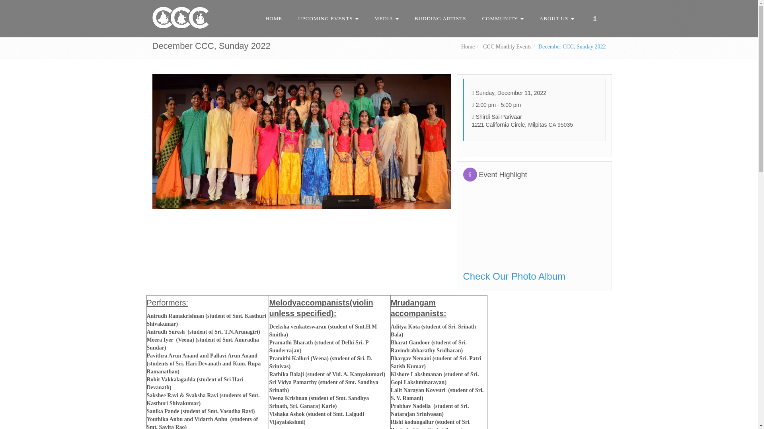 The width and height of the screenshot is (764, 429). What do you see at coordinates (440, 18) in the screenshot?
I see `Budding Artists` at bounding box center [440, 18].